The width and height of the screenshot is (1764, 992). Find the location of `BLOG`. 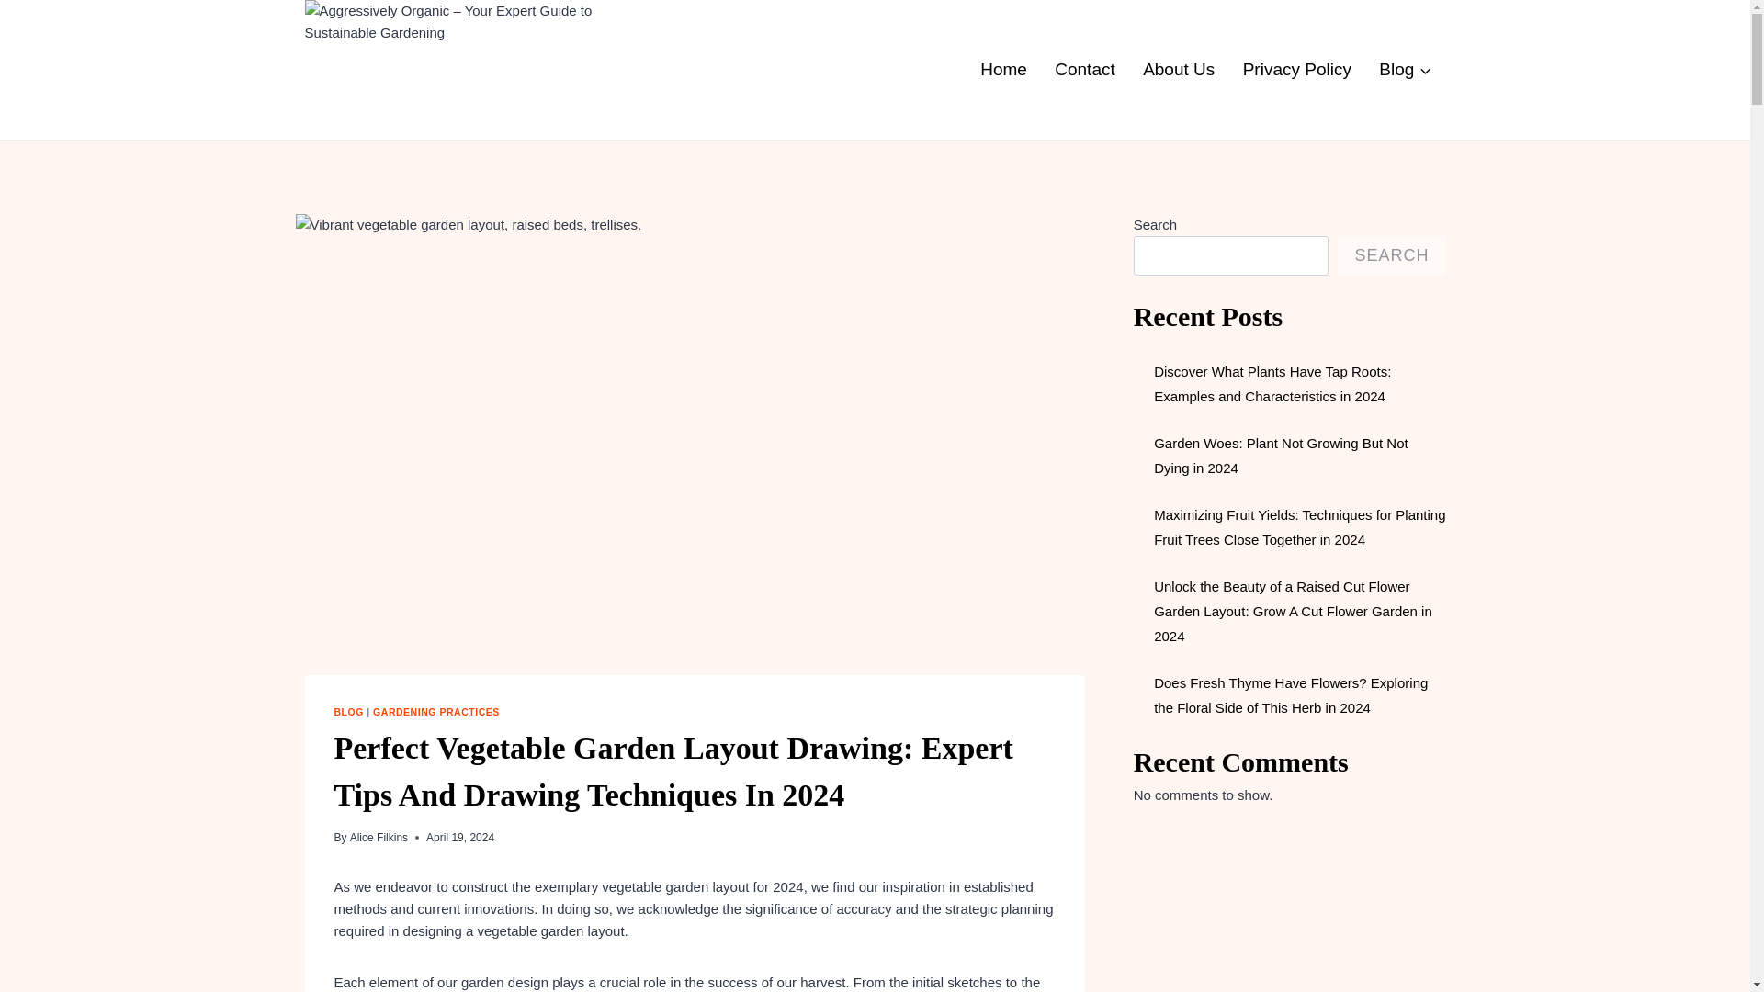

BLOG is located at coordinates (349, 711).